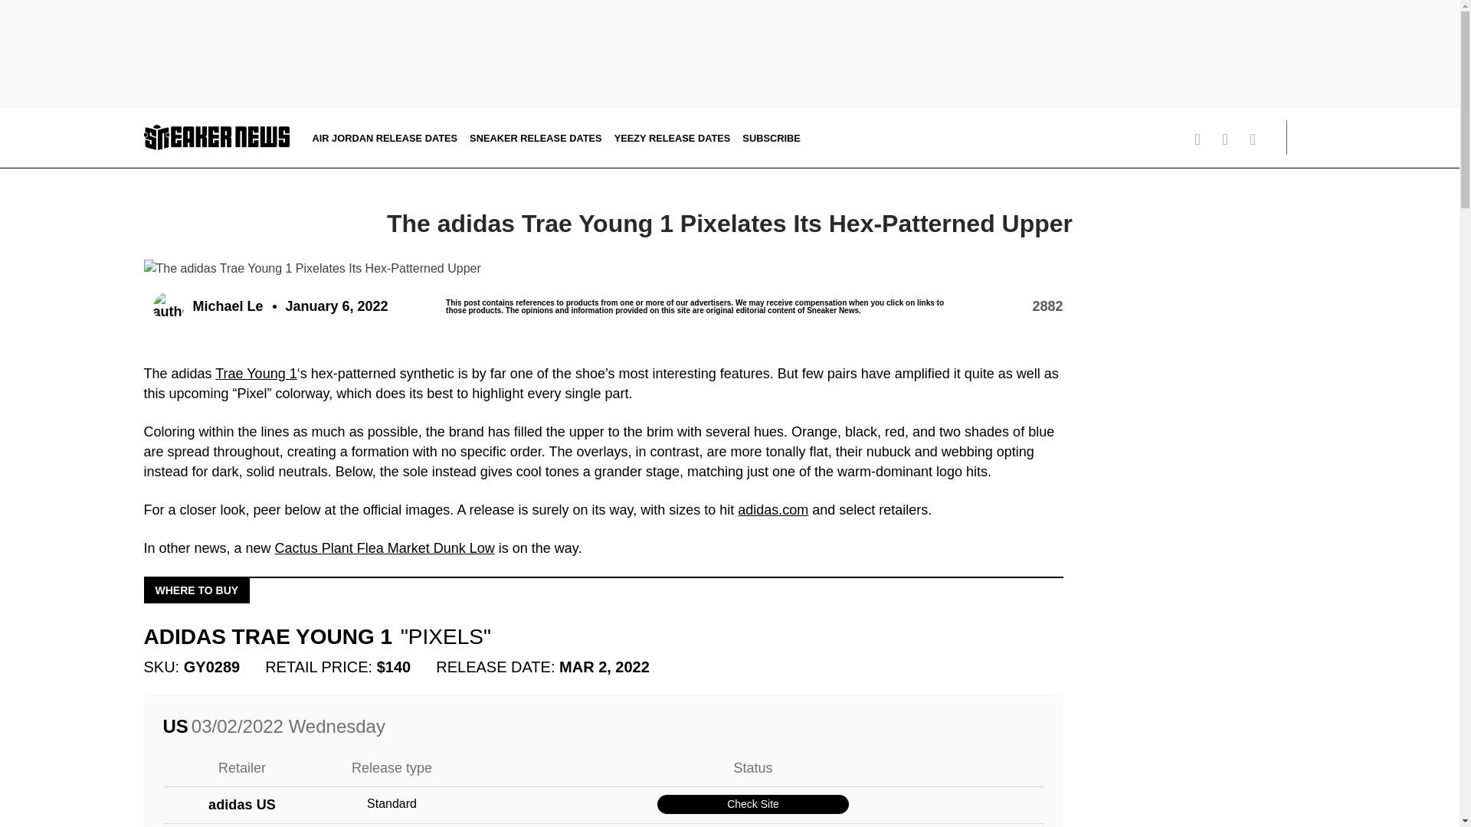 The height and width of the screenshot is (827, 1471). I want to click on adidas US, so click(242, 804).